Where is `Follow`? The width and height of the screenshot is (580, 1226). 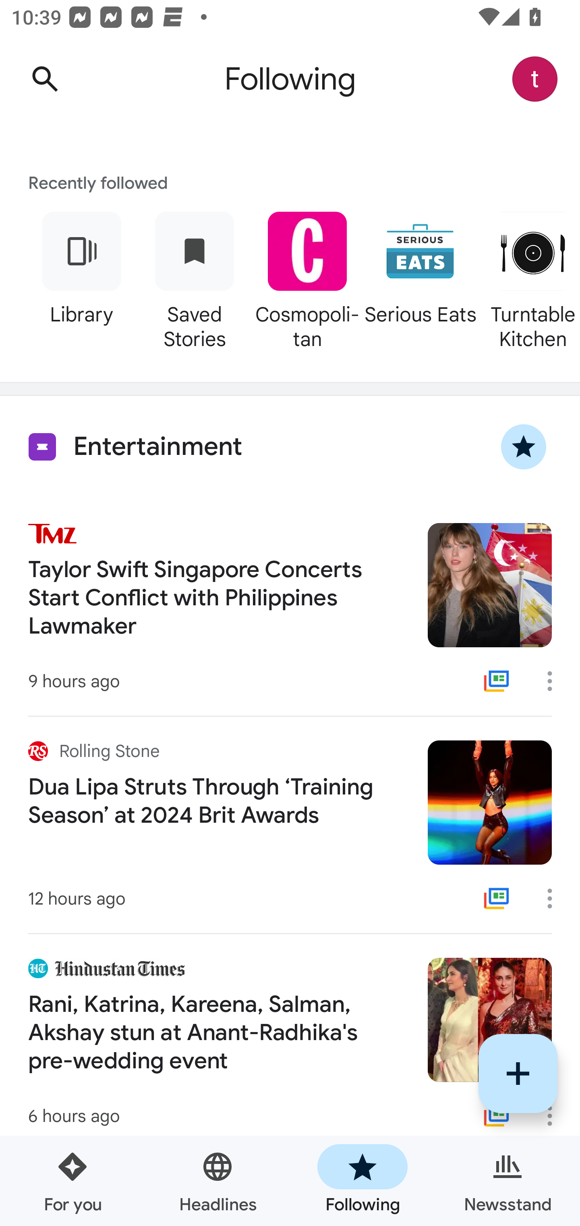
Follow is located at coordinates (518, 1073).